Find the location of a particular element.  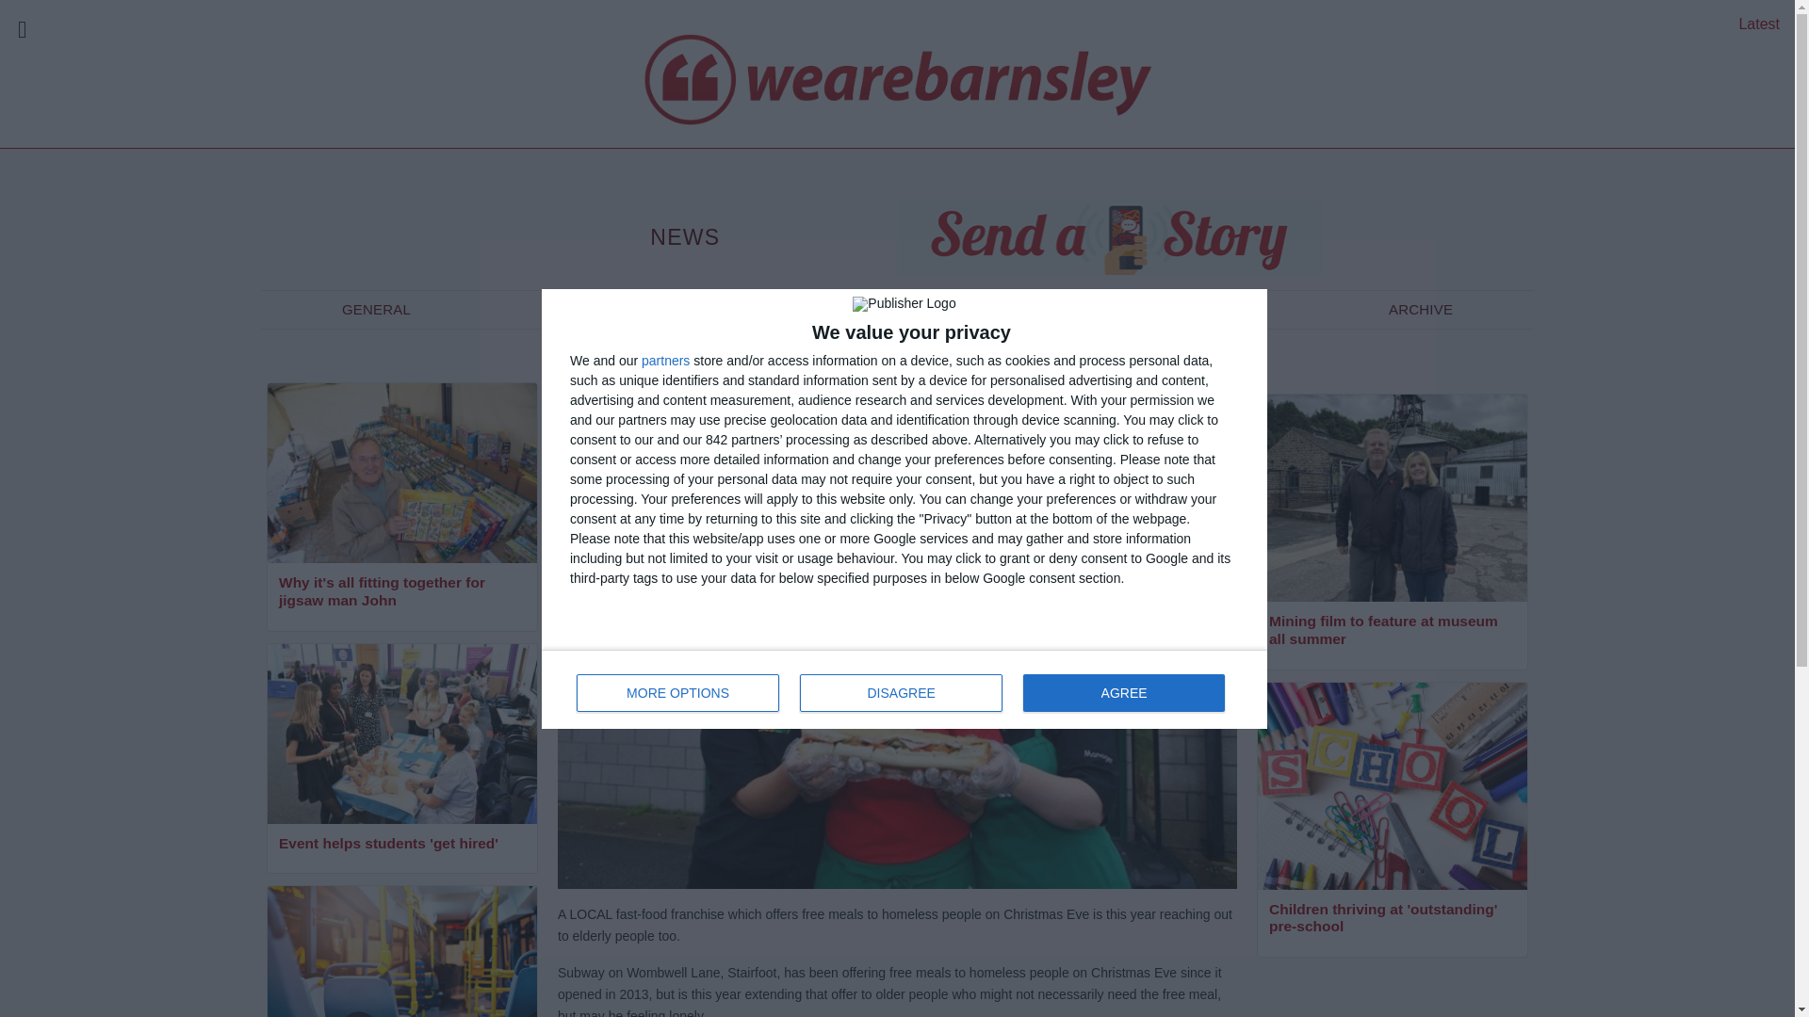

COMMUNITY is located at coordinates (616, 309).